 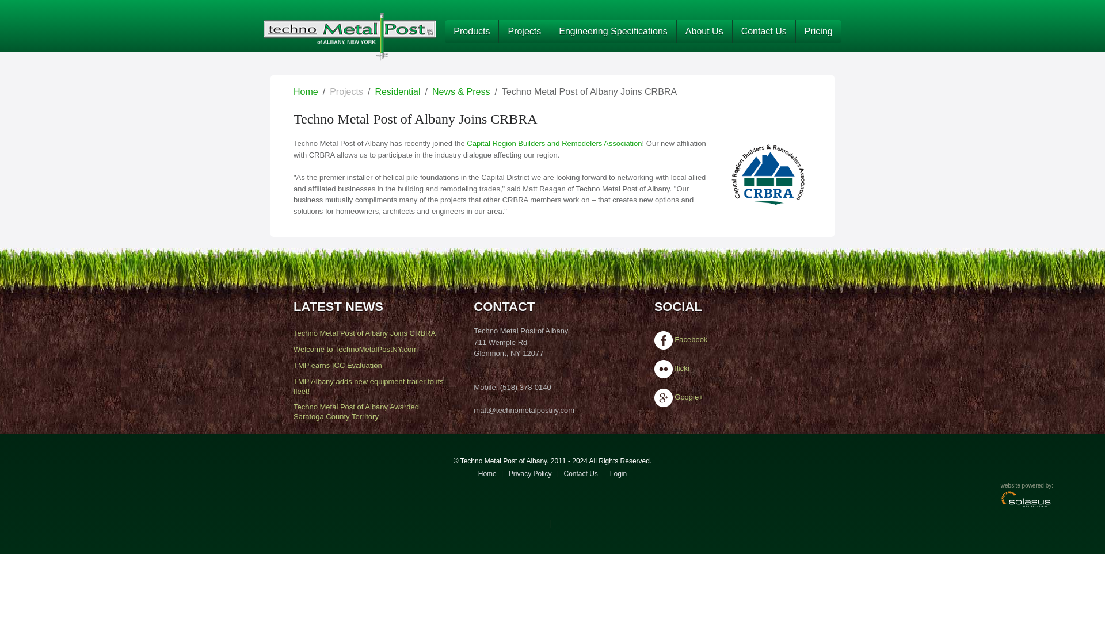 I want to click on flickr, so click(x=681, y=368).